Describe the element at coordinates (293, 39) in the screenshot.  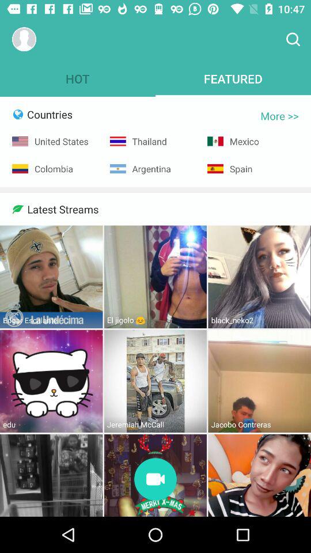
I see `click the icon above the more >>` at that location.